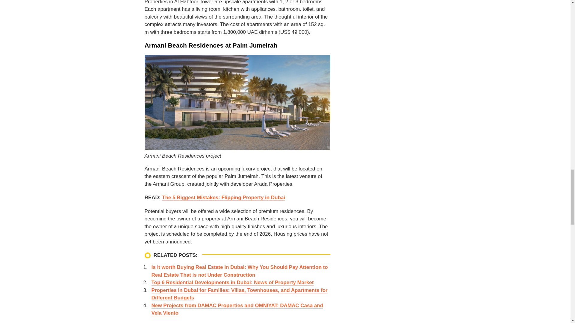 Image resolution: width=575 pixels, height=323 pixels. Describe the element at coordinates (223, 197) in the screenshot. I see `The 5 Biggest Mistakes: Flipping Property in Dubai` at that location.